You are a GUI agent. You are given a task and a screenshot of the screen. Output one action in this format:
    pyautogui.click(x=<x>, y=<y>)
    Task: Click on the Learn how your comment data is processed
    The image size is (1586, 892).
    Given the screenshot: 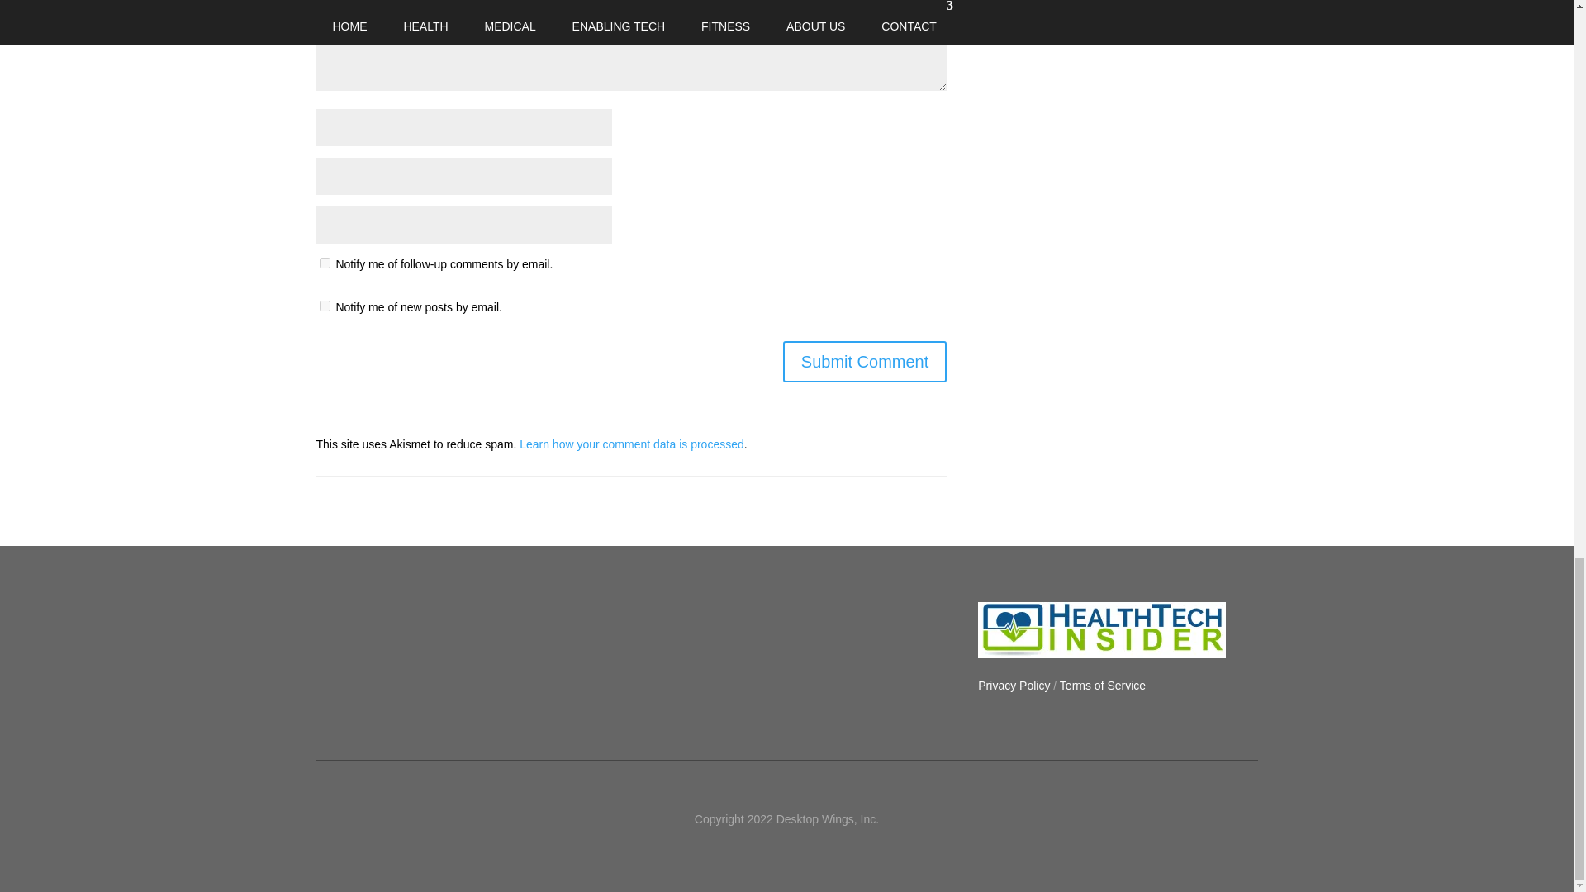 What is the action you would take?
    pyautogui.click(x=631, y=444)
    